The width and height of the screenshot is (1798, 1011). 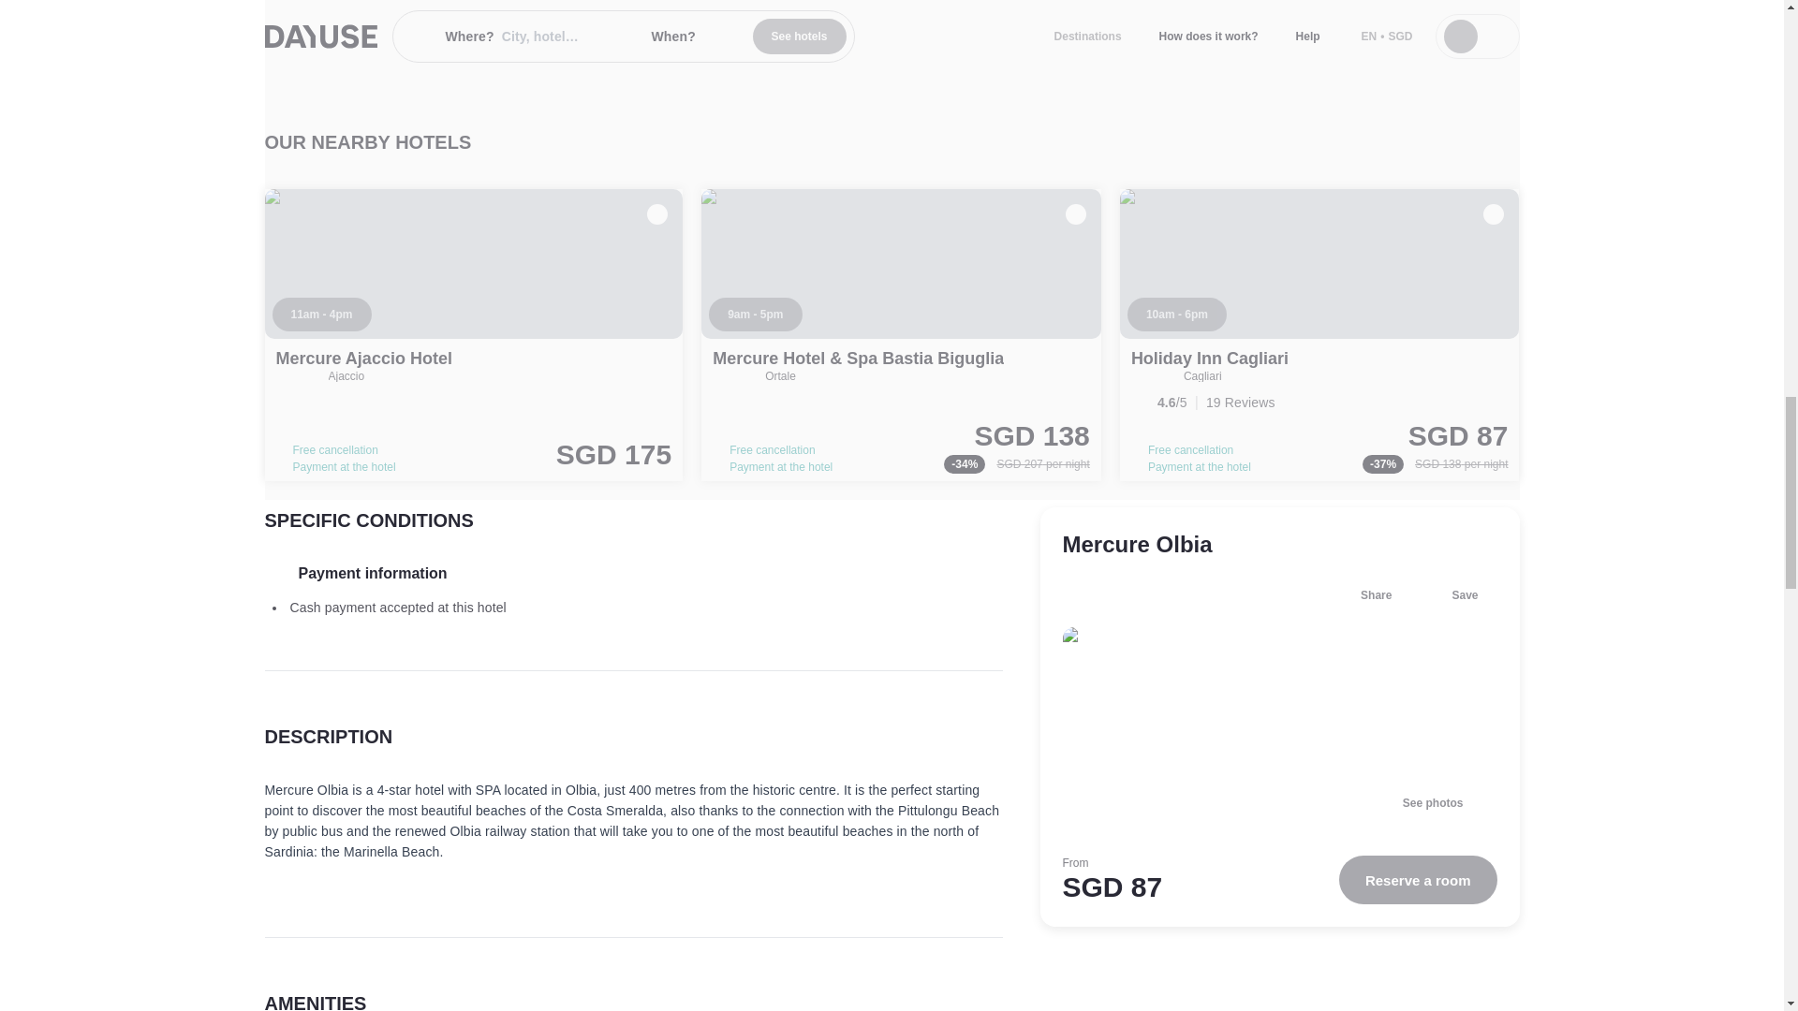 What do you see at coordinates (1319, 335) in the screenshot?
I see `Holiday Inn Cagliari` at bounding box center [1319, 335].